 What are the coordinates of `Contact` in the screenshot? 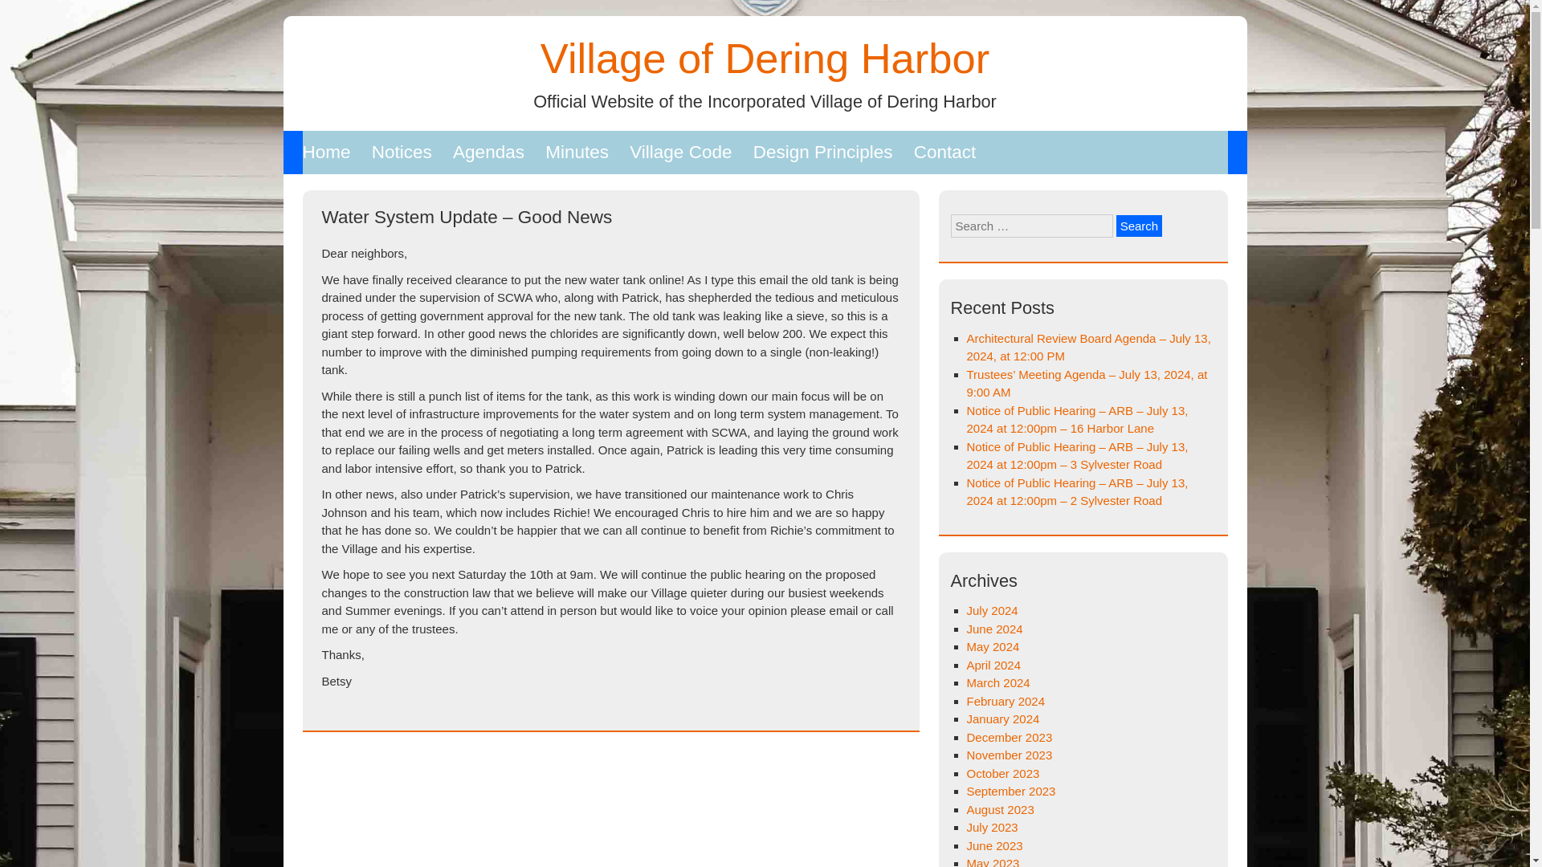 It's located at (944, 153).